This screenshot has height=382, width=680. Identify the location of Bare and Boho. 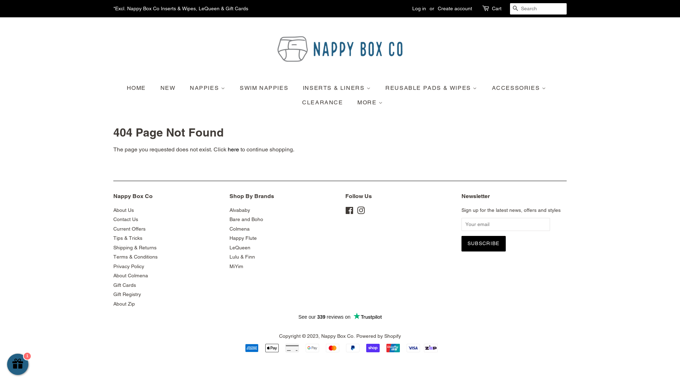
(246, 219).